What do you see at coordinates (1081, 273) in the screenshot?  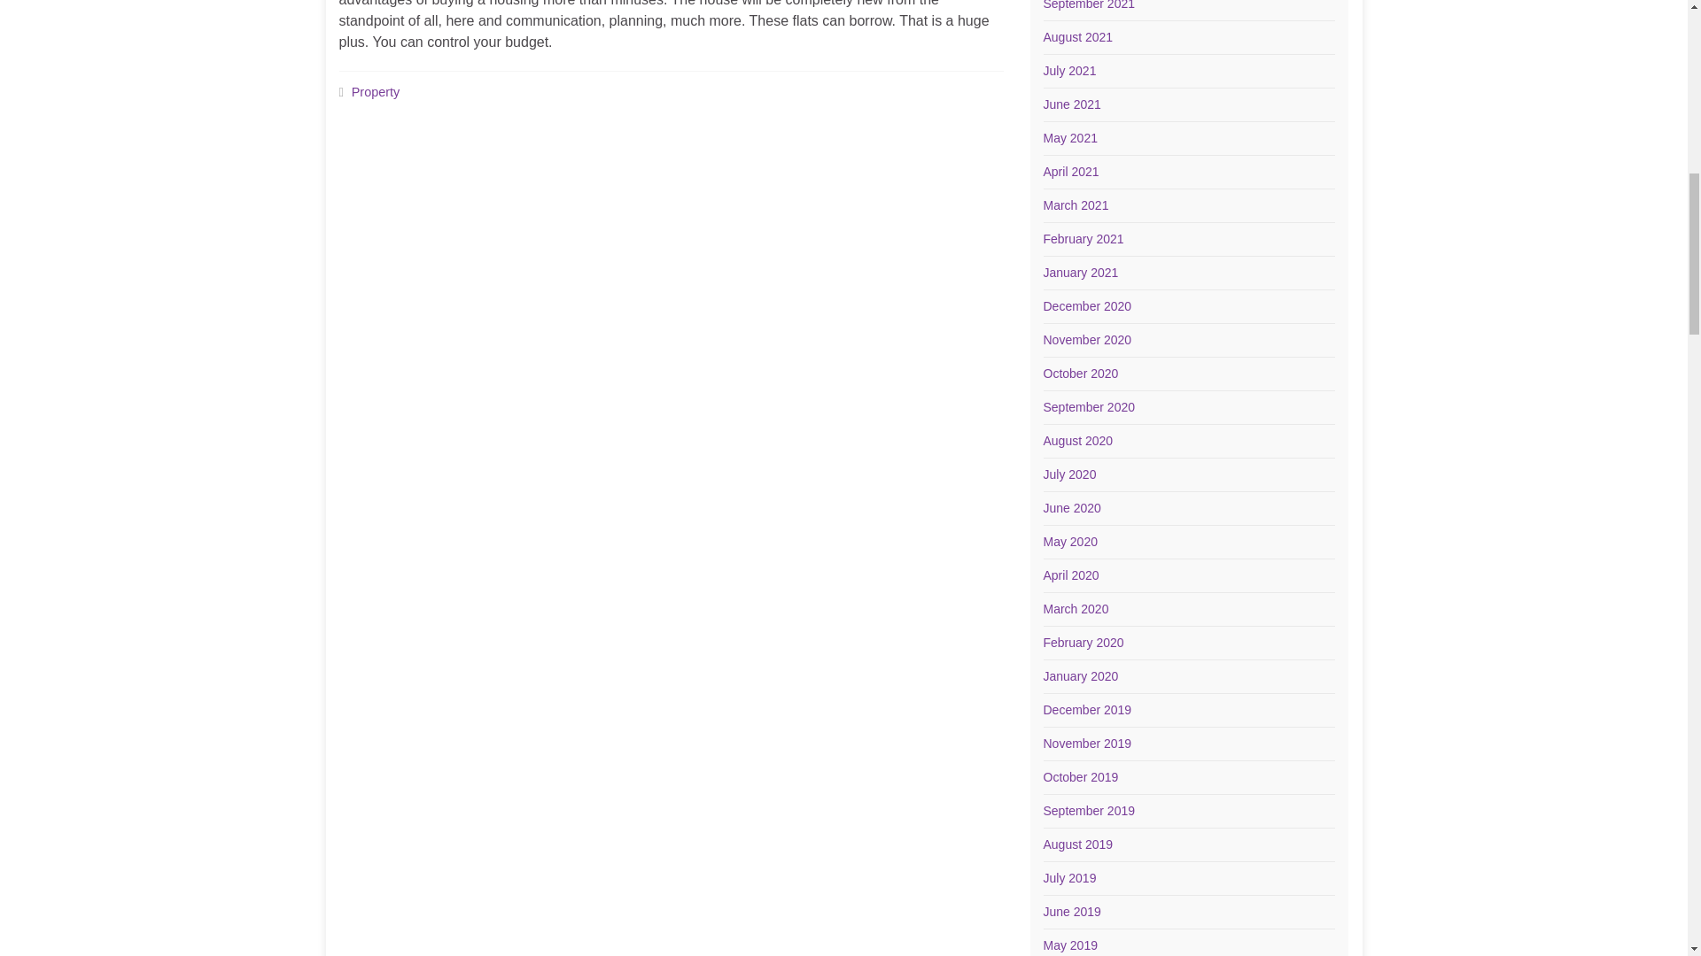 I see `January 2021` at bounding box center [1081, 273].